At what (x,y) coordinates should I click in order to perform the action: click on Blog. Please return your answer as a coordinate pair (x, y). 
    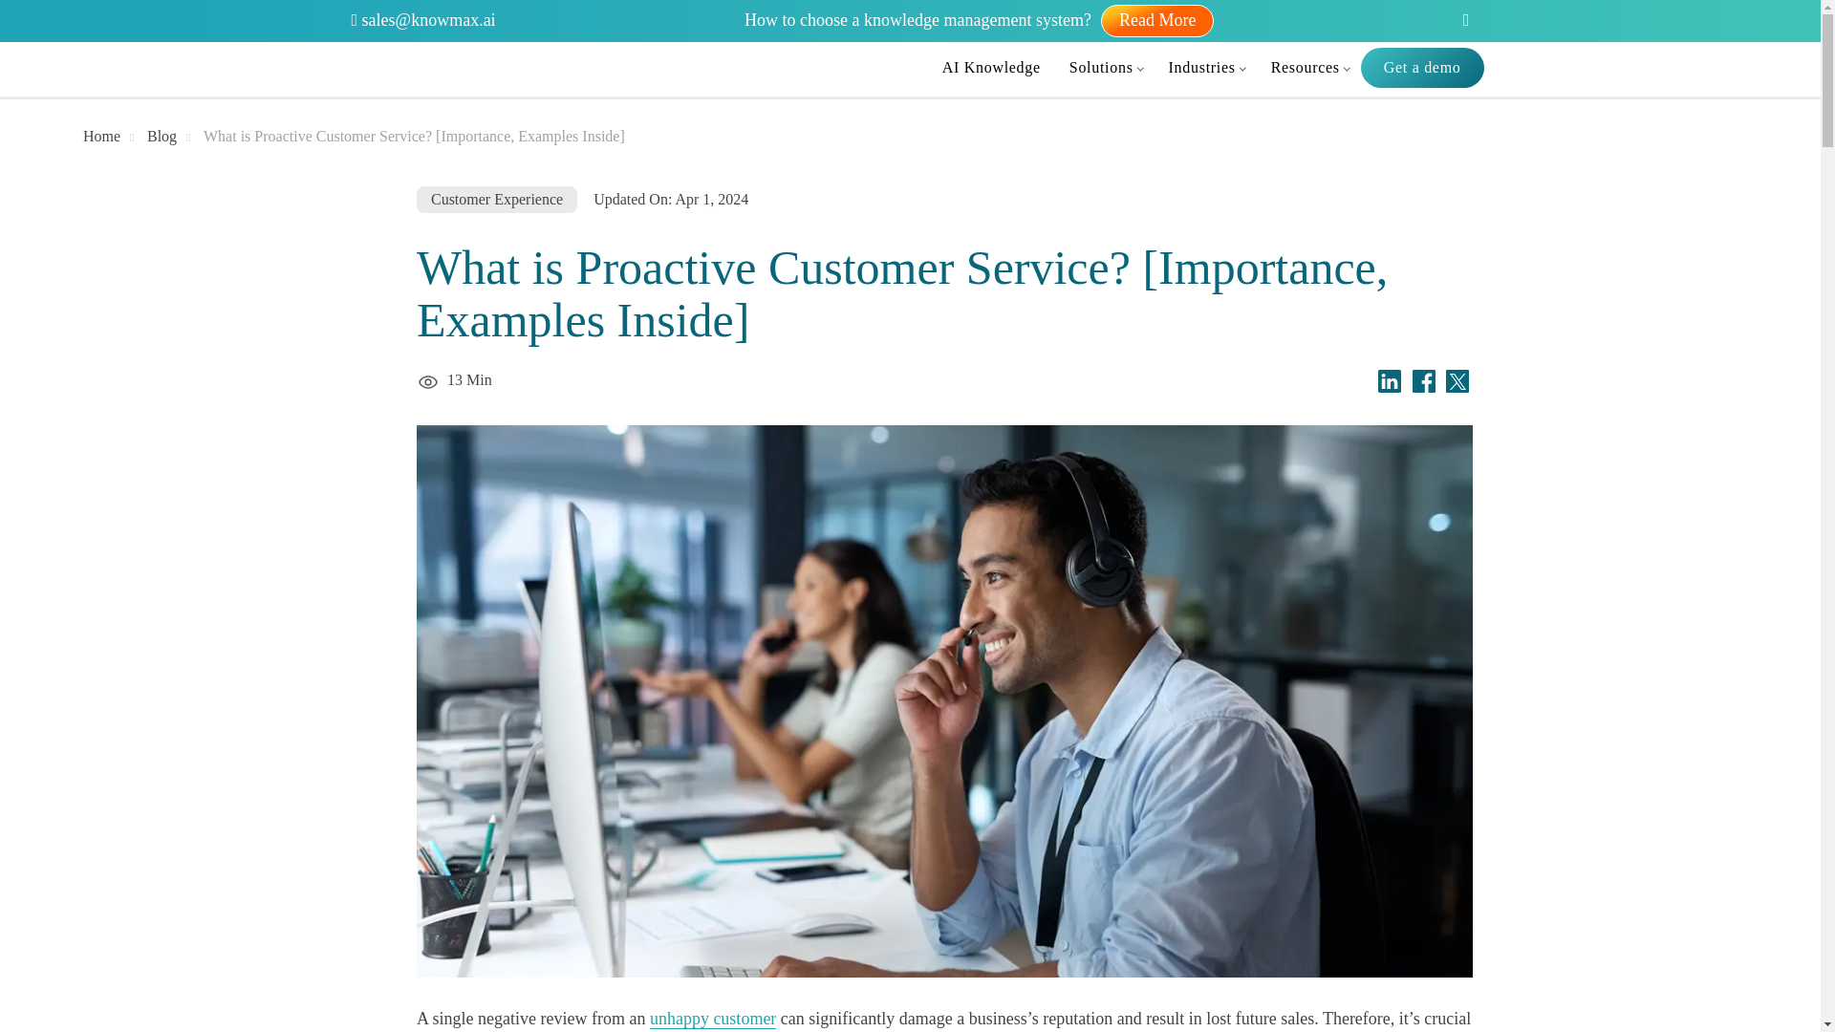
    Looking at the image, I should click on (161, 136).